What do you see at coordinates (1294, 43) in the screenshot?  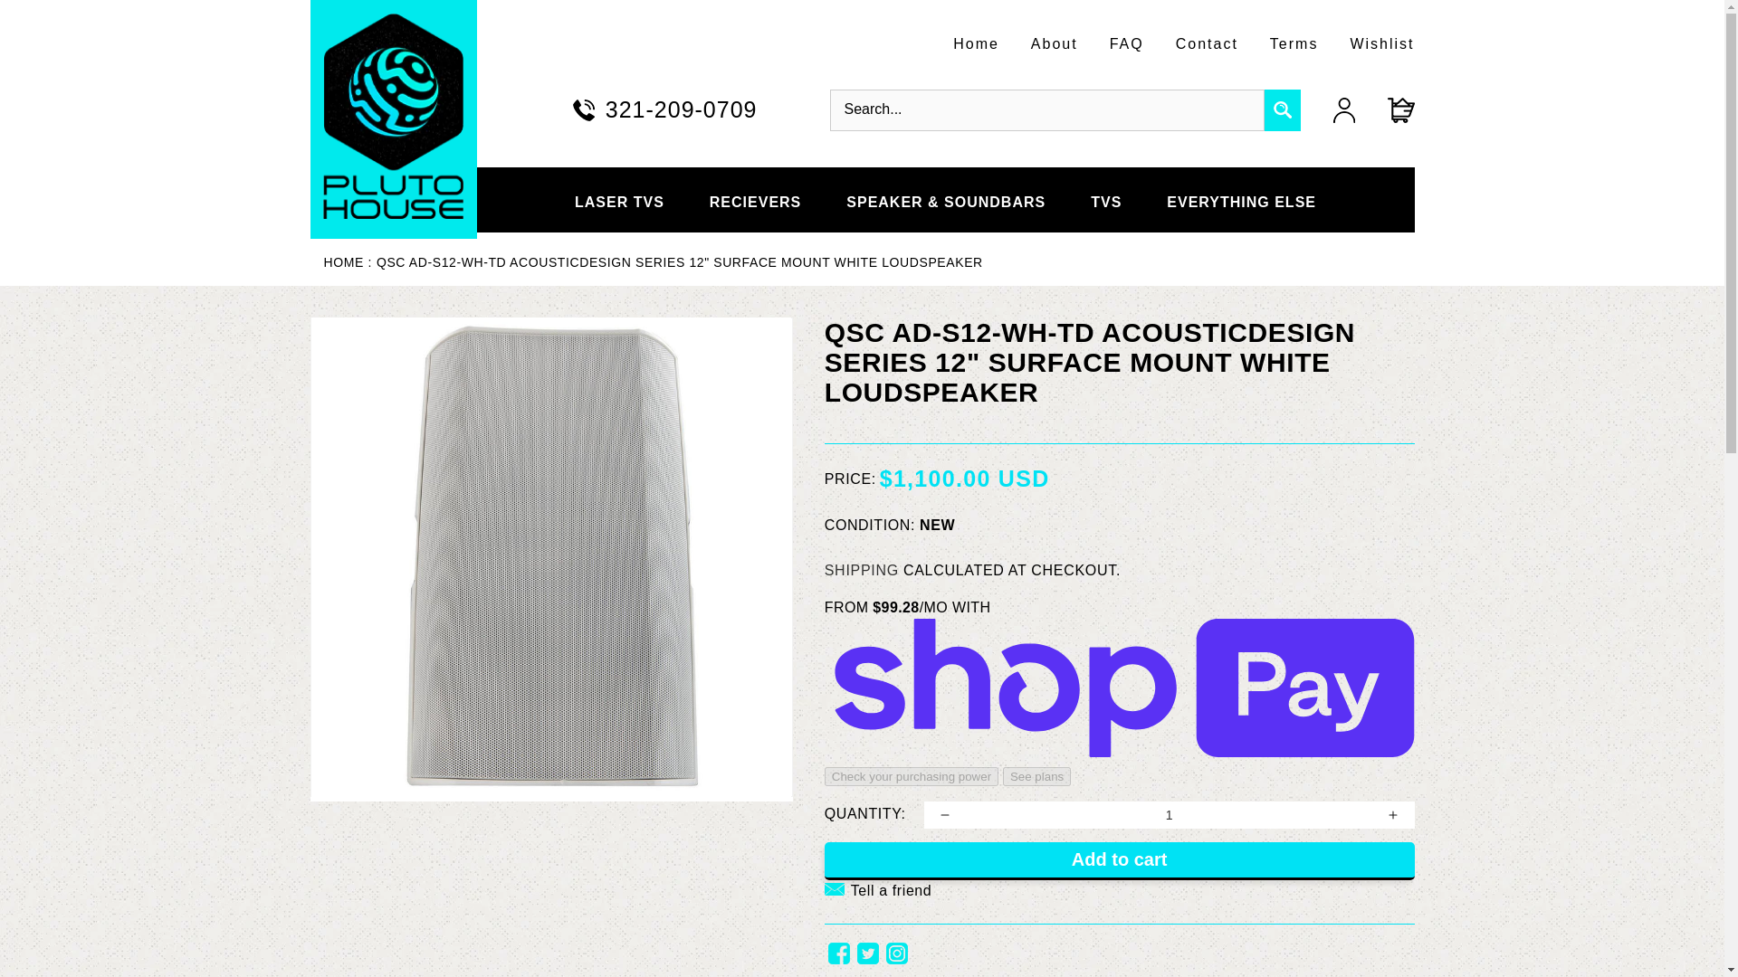 I see `Terms` at bounding box center [1294, 43].